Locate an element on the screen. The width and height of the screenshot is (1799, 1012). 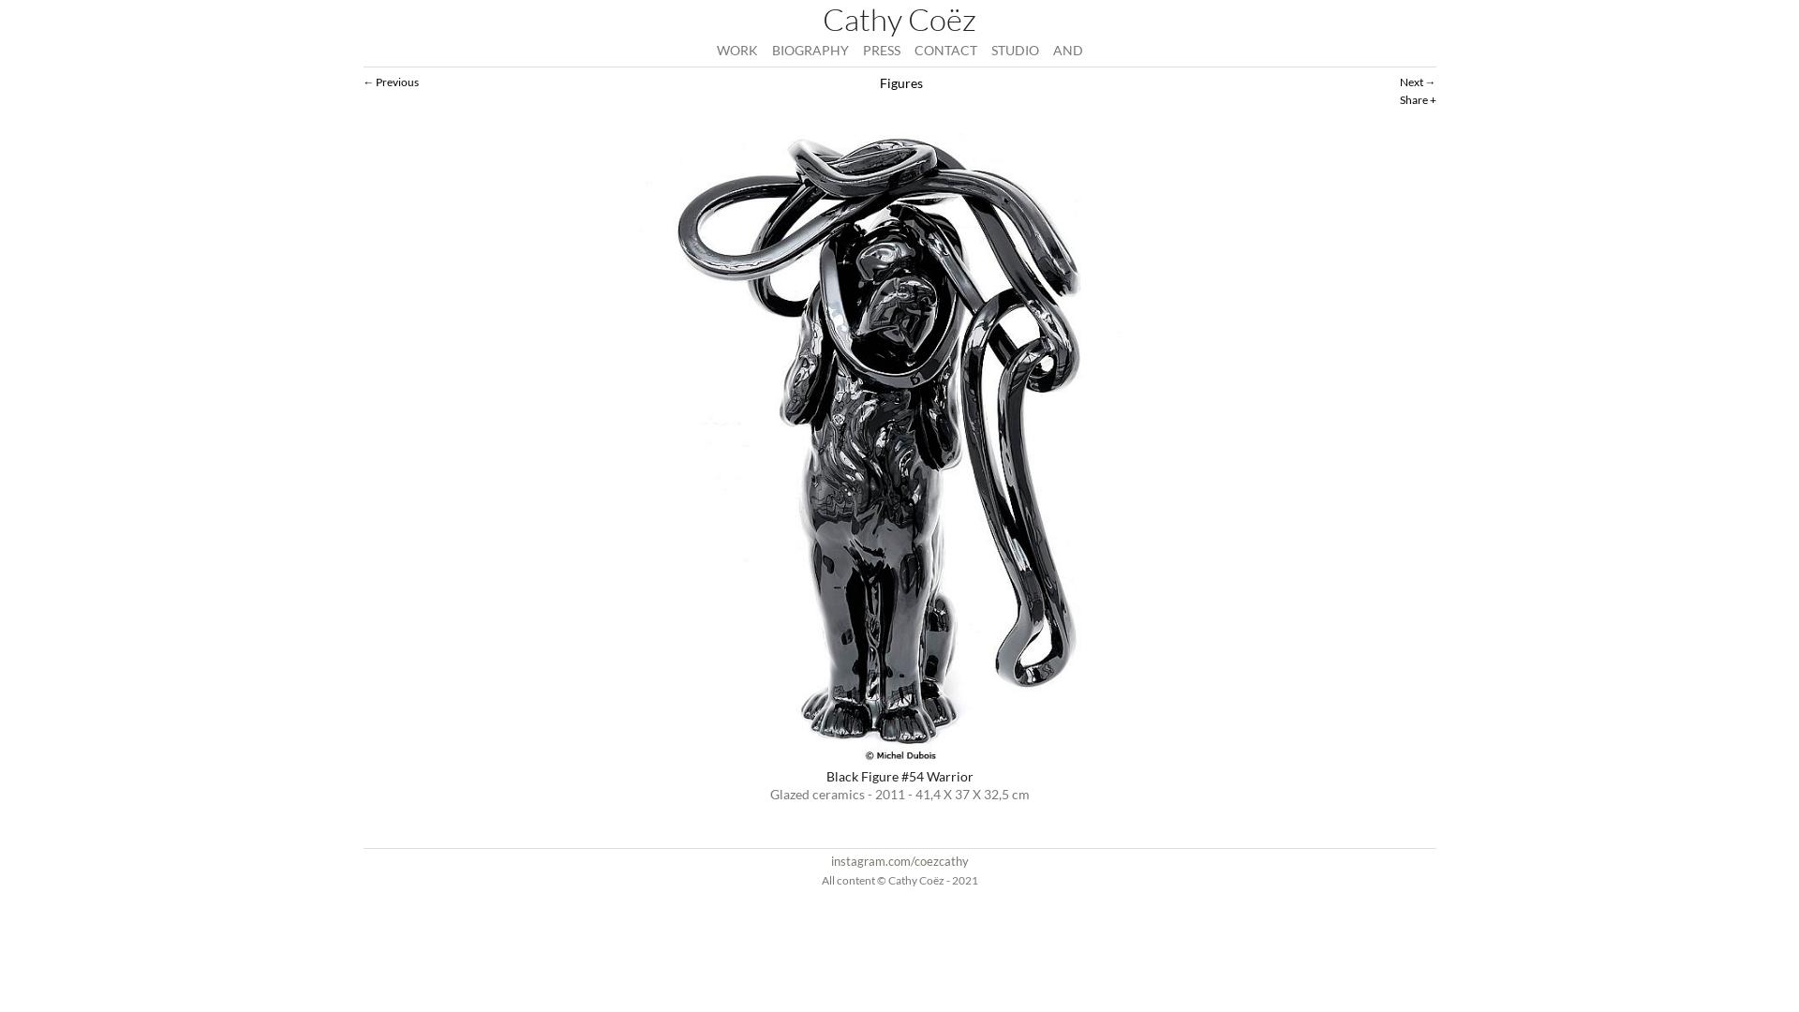
PRESS is located at coordinates (881, 51).